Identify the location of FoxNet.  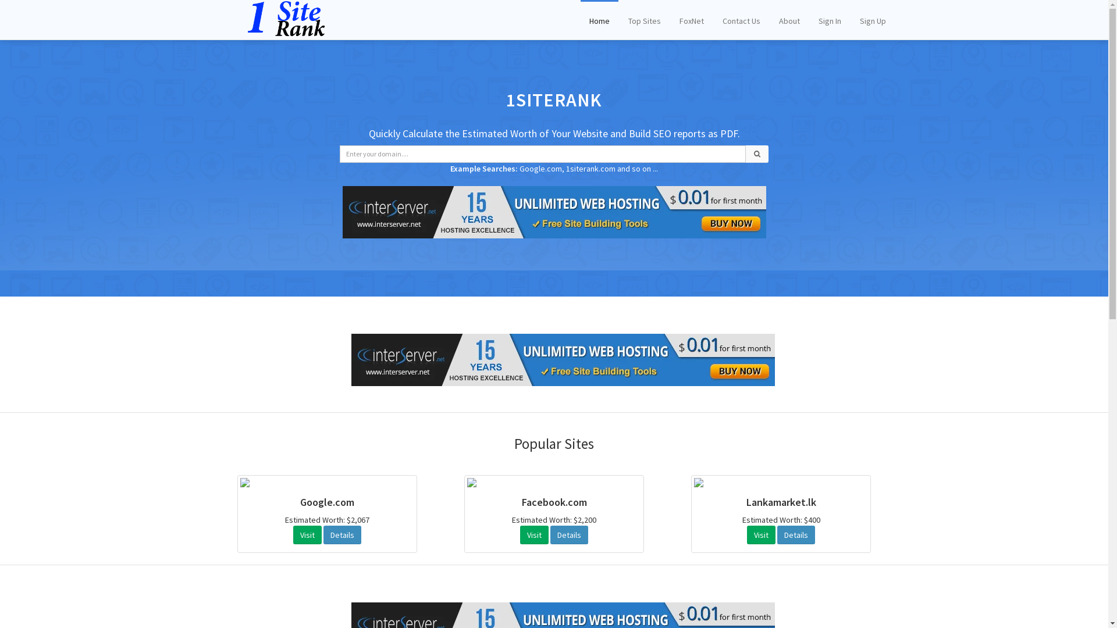
(691, 20).